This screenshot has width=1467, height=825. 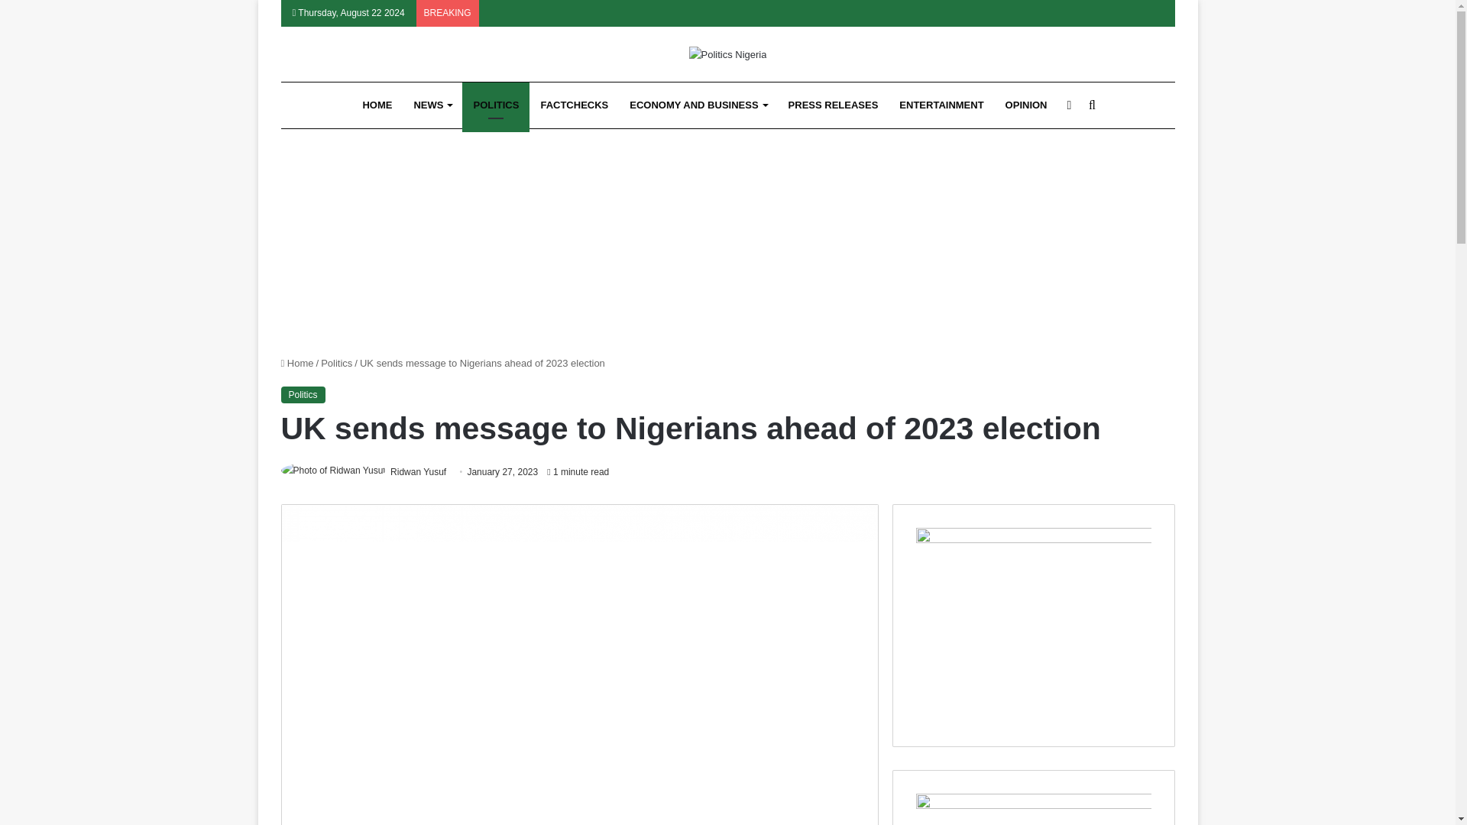 What do you see at coordinates (833, 105) in the screenshot?
I see `PRESS RELEASES` at bounding box center [833, 105].